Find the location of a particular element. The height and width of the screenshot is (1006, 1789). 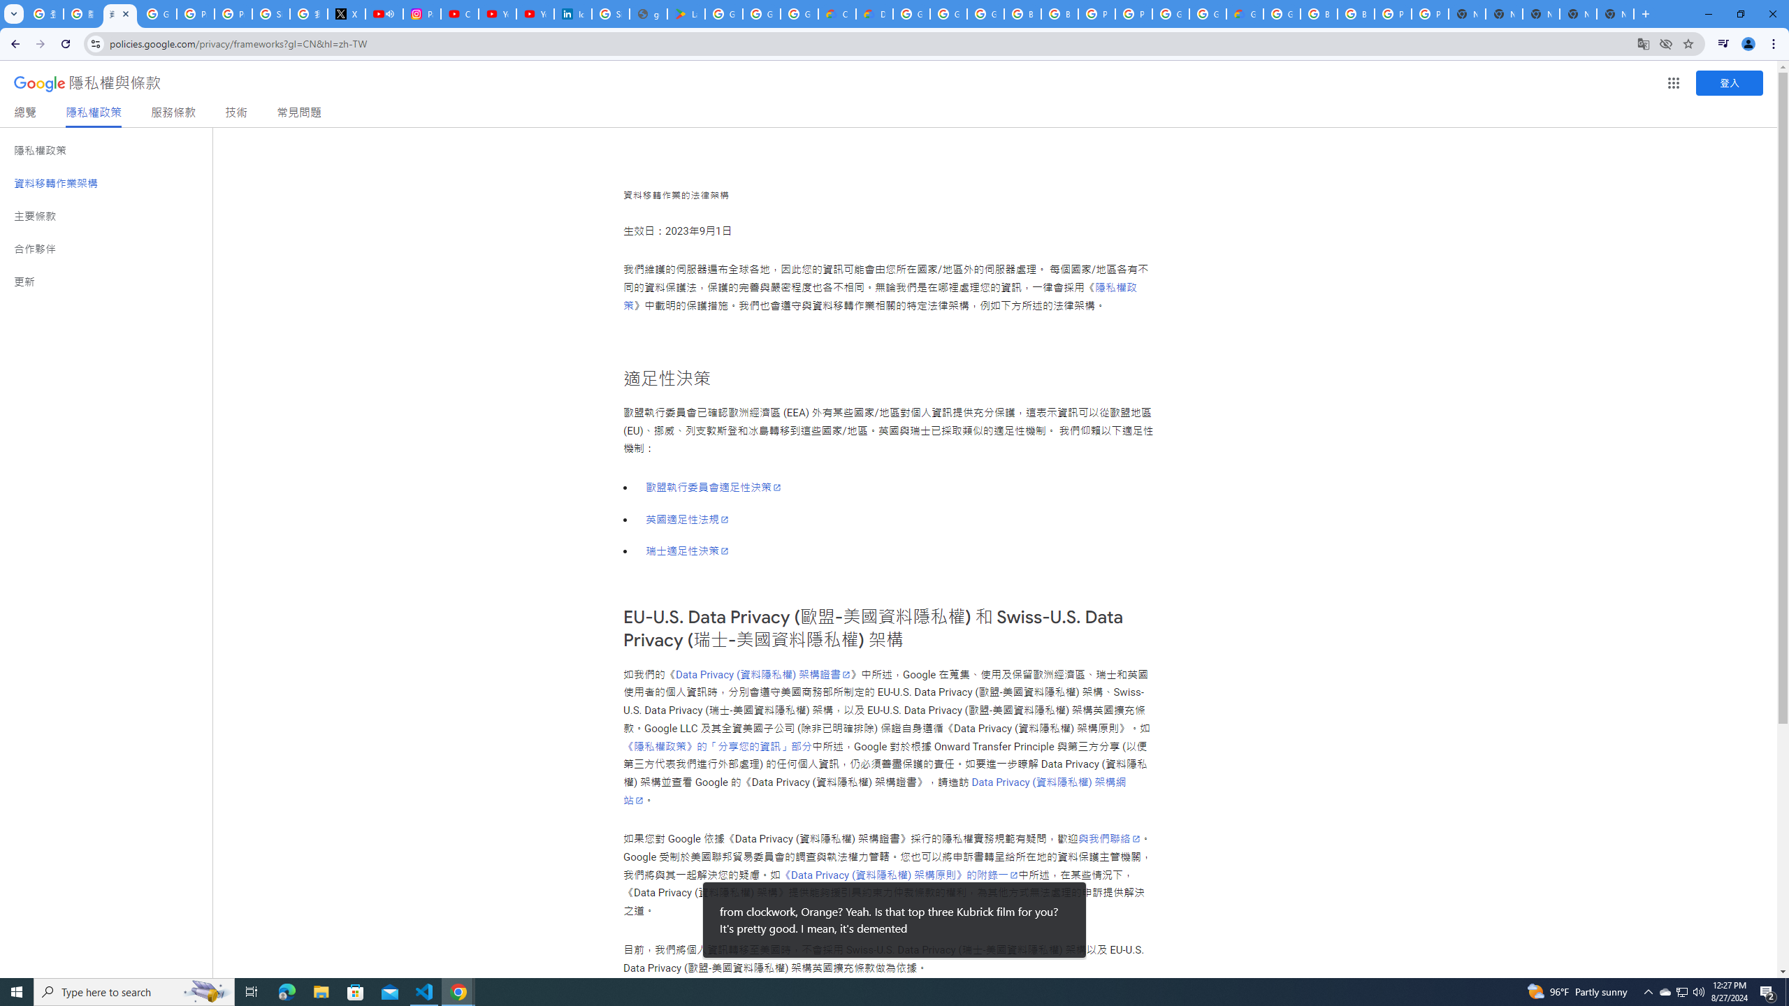

Google Cloud Platform is located at coordinates (911, 14).